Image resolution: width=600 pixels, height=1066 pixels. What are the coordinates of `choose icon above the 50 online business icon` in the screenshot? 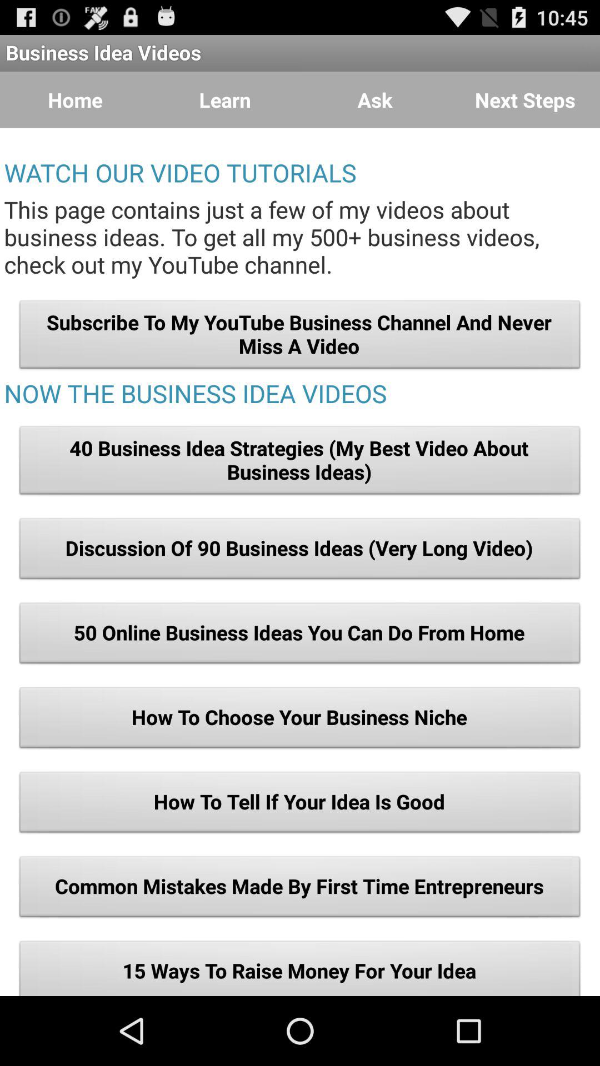 It's located at (300, 551).